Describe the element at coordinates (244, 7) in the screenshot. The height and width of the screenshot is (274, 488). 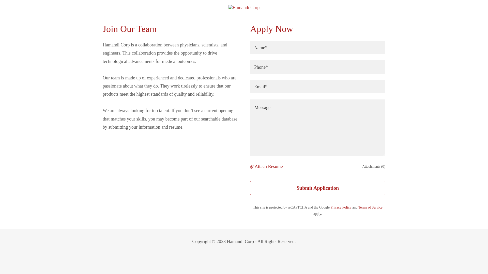
I see `Hamandi Corp` at that location.